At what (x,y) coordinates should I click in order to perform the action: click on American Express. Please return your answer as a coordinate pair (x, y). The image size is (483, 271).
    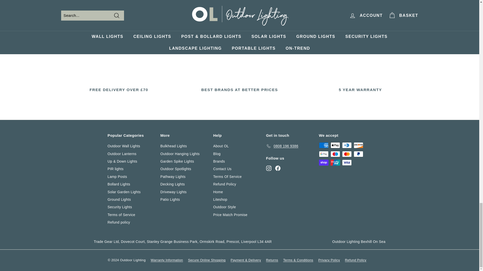
    Looking at the image, I should click on (324, 145).